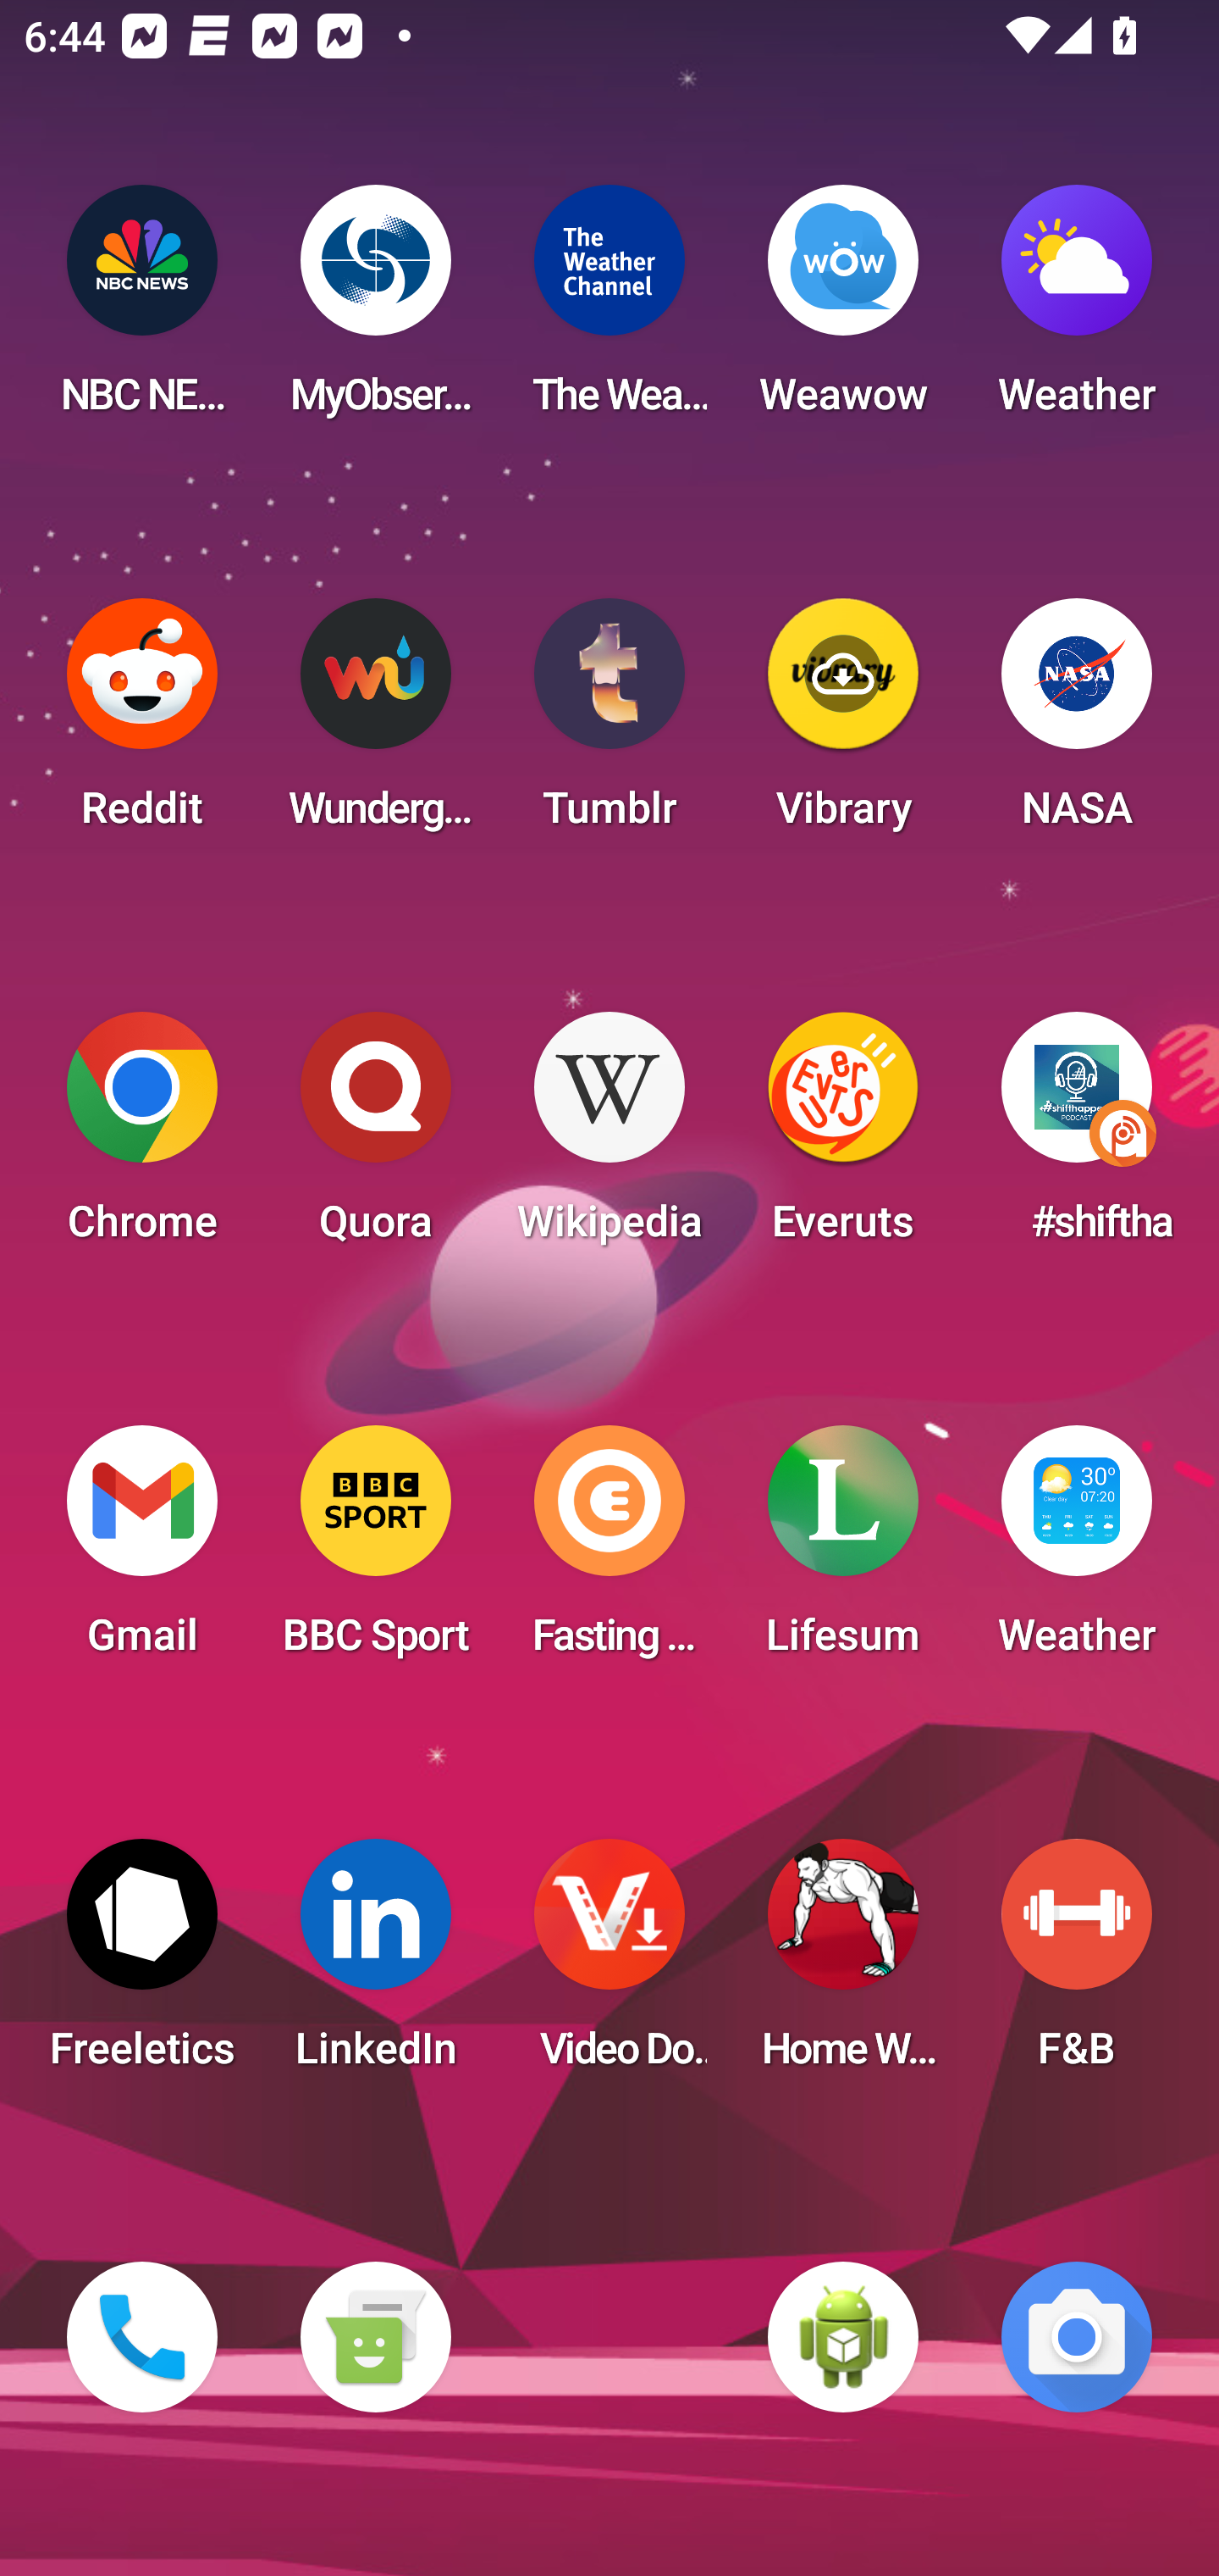 This screenshot has height=2576, width=1219. What do you see at coordinates (1077, 1551) in the screenshot?
I see `Weather` at bounding box center [1077, 1551].